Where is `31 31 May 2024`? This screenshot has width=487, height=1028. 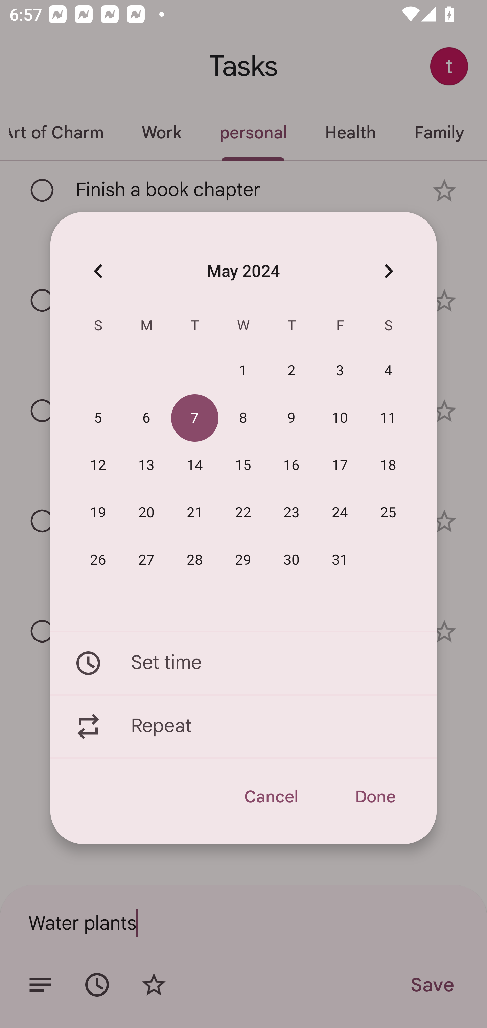
31 31 May 2024 is located at coordinates (340, 560).